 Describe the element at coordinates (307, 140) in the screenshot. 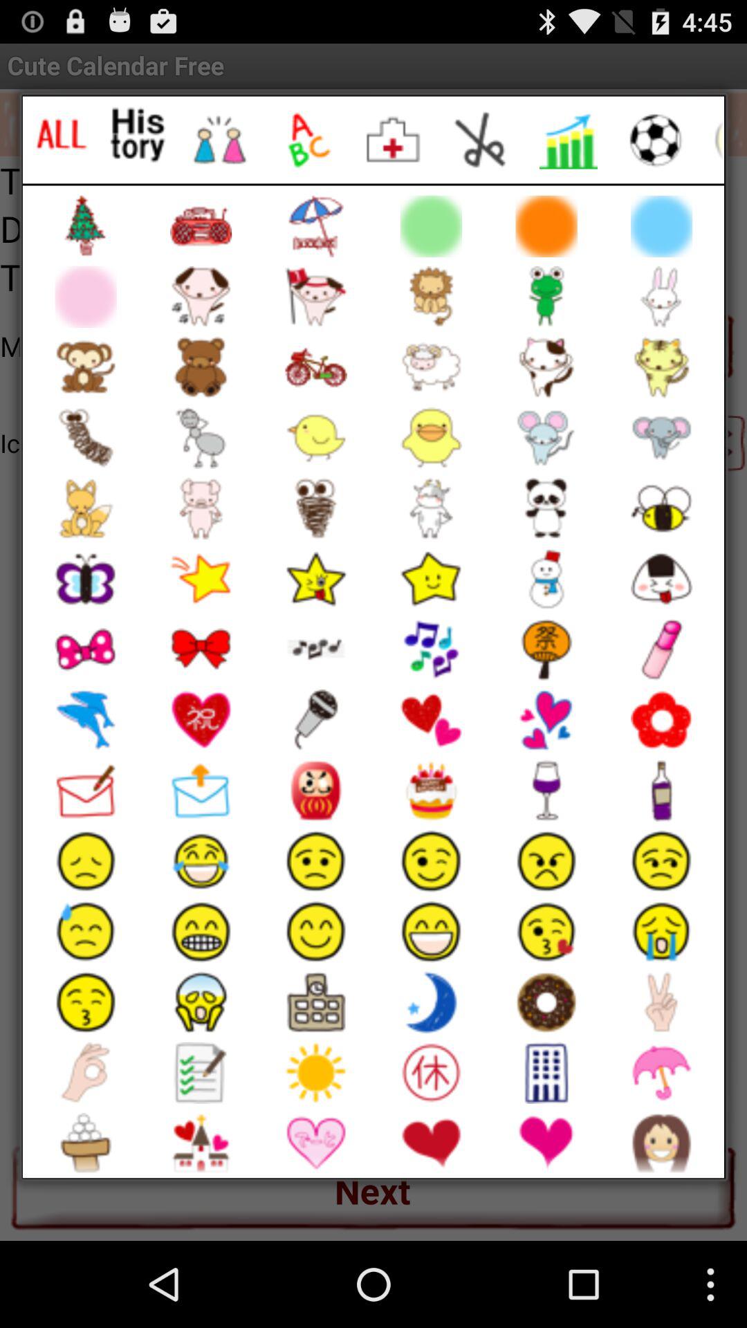

I see `go to abc emoji` at that location.